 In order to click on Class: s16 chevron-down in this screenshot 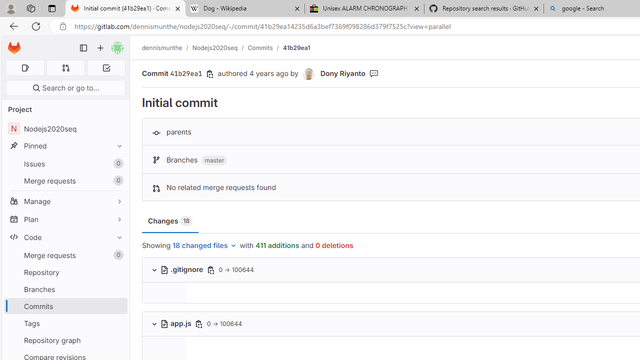, I will do `click(154, 323)`.